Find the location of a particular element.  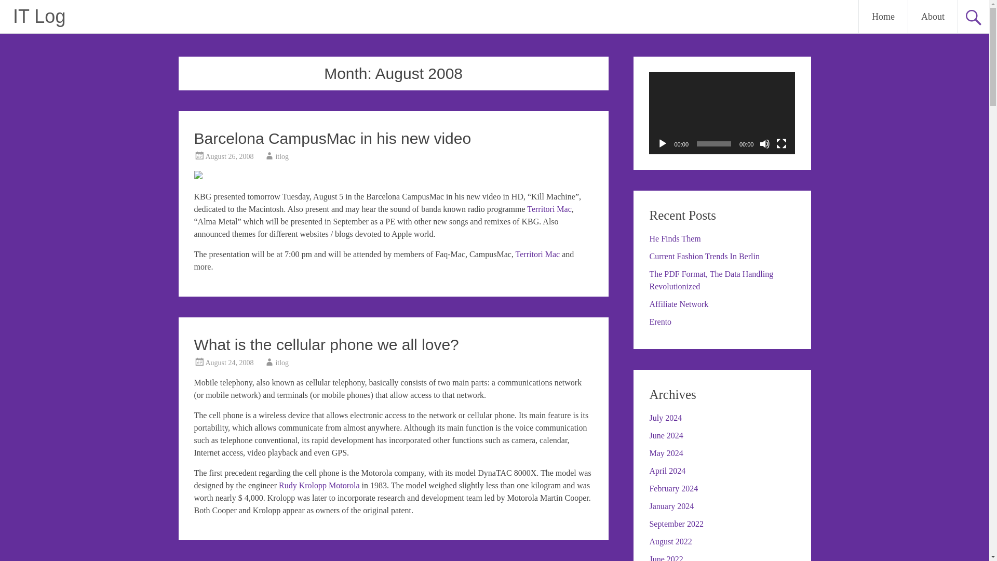

May 2024 is located at coordinates (666, 453).